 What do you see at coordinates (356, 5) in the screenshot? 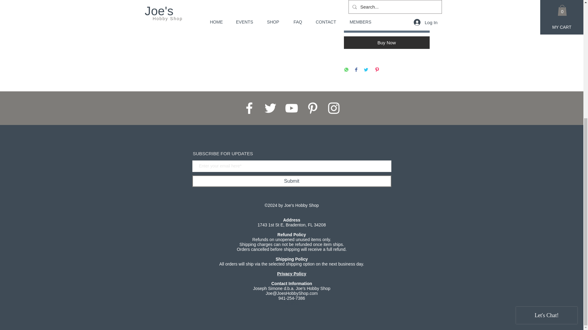
I see `1` at bounding box center [356, 5].